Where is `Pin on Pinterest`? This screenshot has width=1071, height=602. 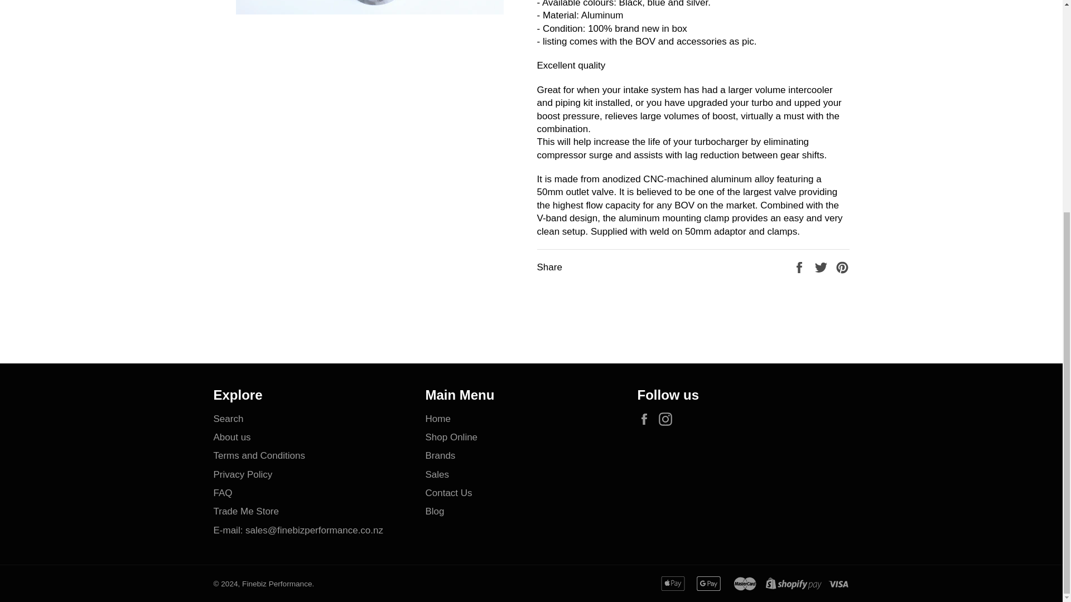
Pin on Pinterest is located at coordinates (842, 267).